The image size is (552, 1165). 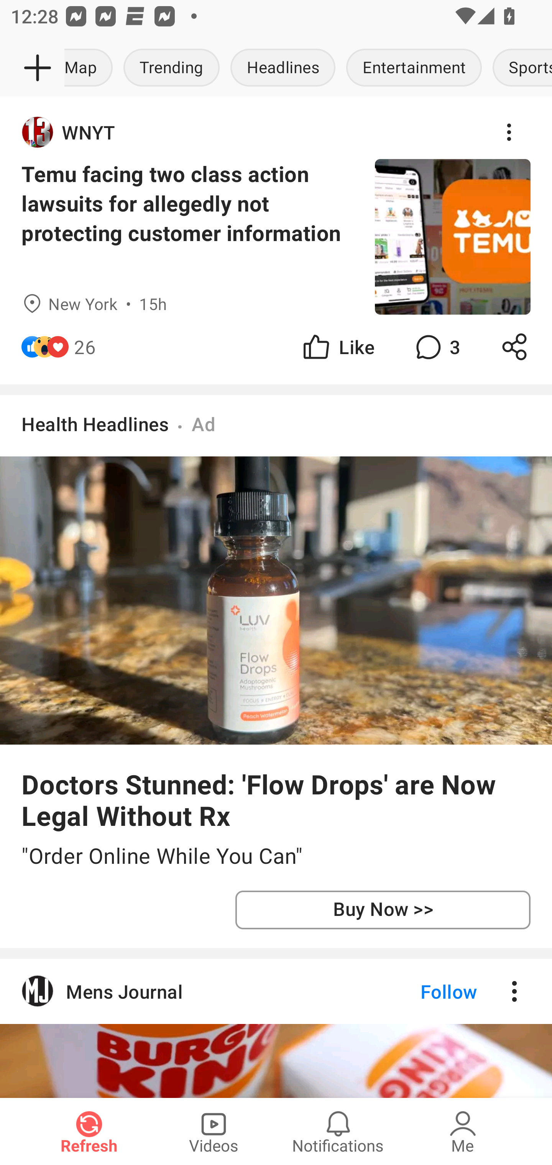 What do you see at coordinates (84, 346) in the screenshot?
I see `26` at bounding box center [84, 346].